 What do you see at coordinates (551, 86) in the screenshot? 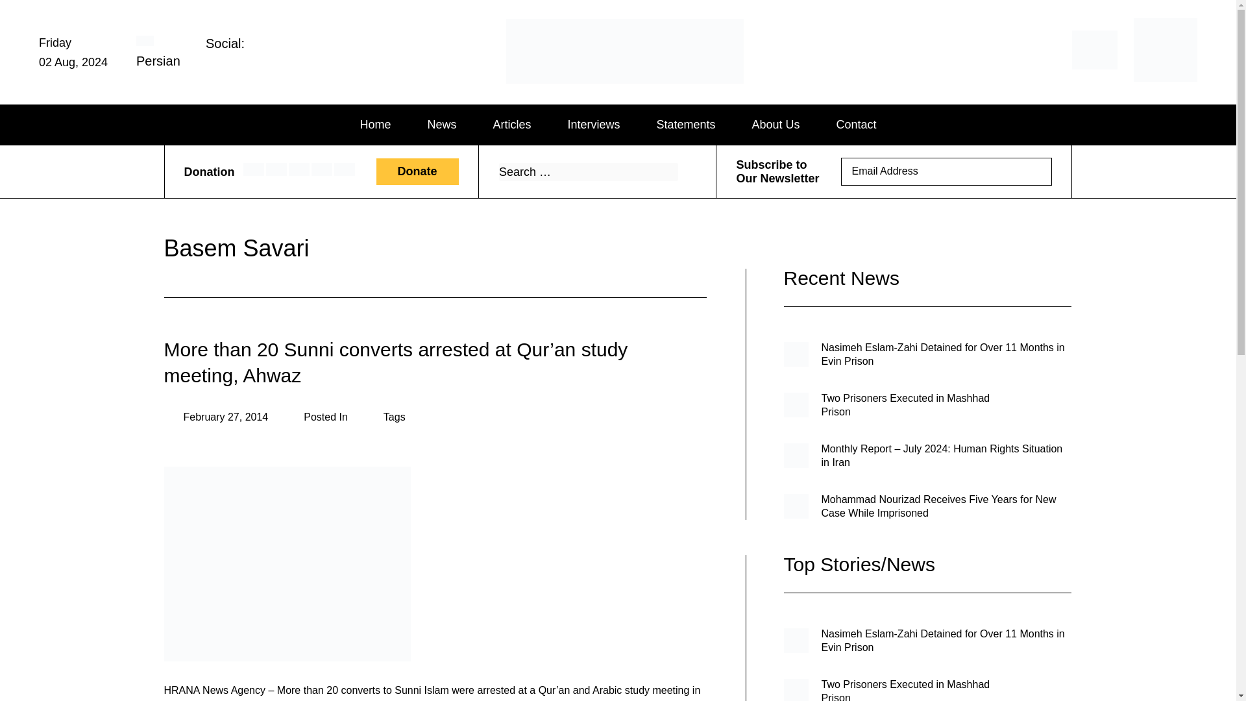
I see `Hrana` at bounding box center [551, 86].